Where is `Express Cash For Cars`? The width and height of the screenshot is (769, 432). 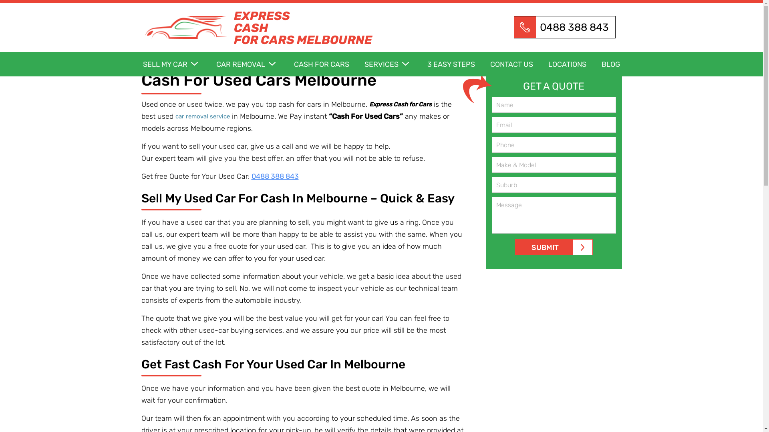 Express Cash For Cars is located at coordinates (186, 27).